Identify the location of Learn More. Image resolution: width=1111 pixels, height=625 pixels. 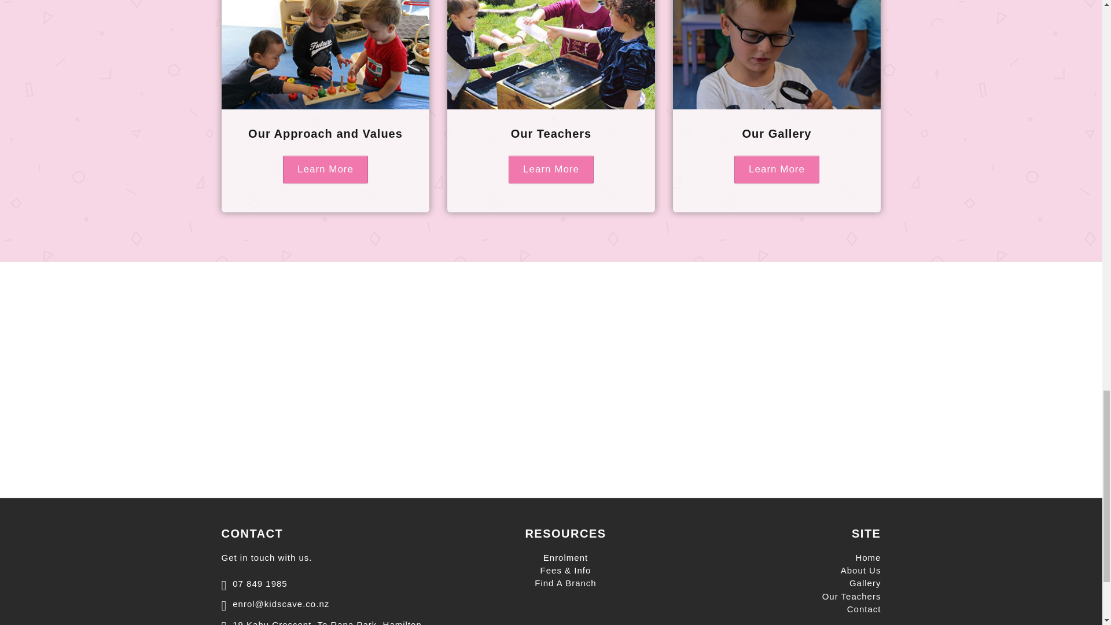
(777, 169).